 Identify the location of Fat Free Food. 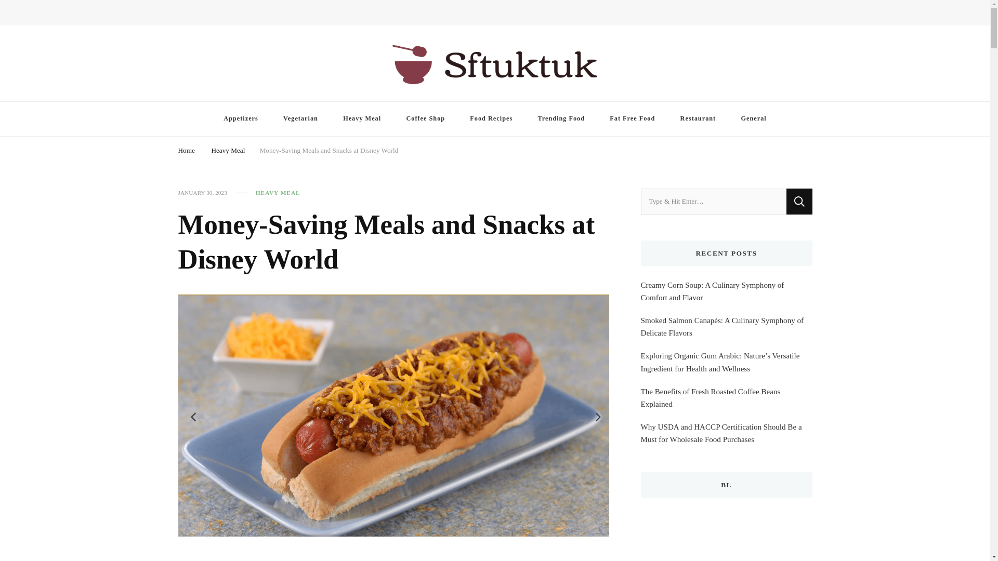
(632, 118).